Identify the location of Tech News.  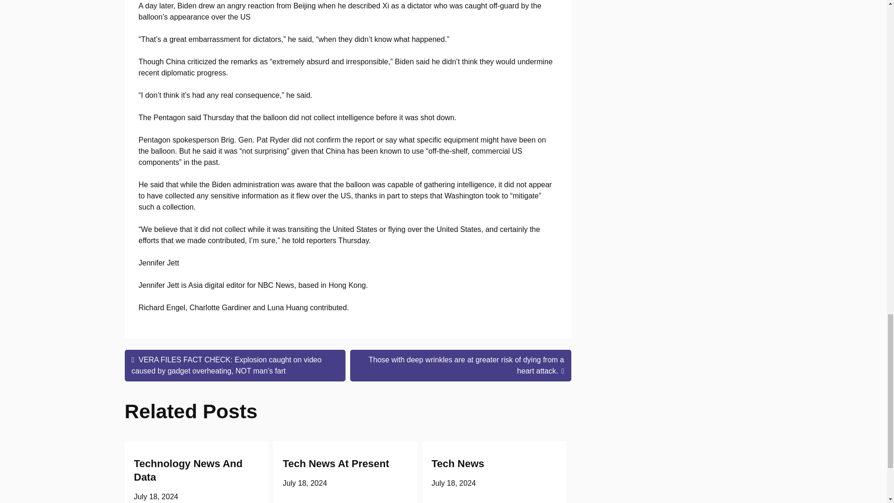
(458, 463).